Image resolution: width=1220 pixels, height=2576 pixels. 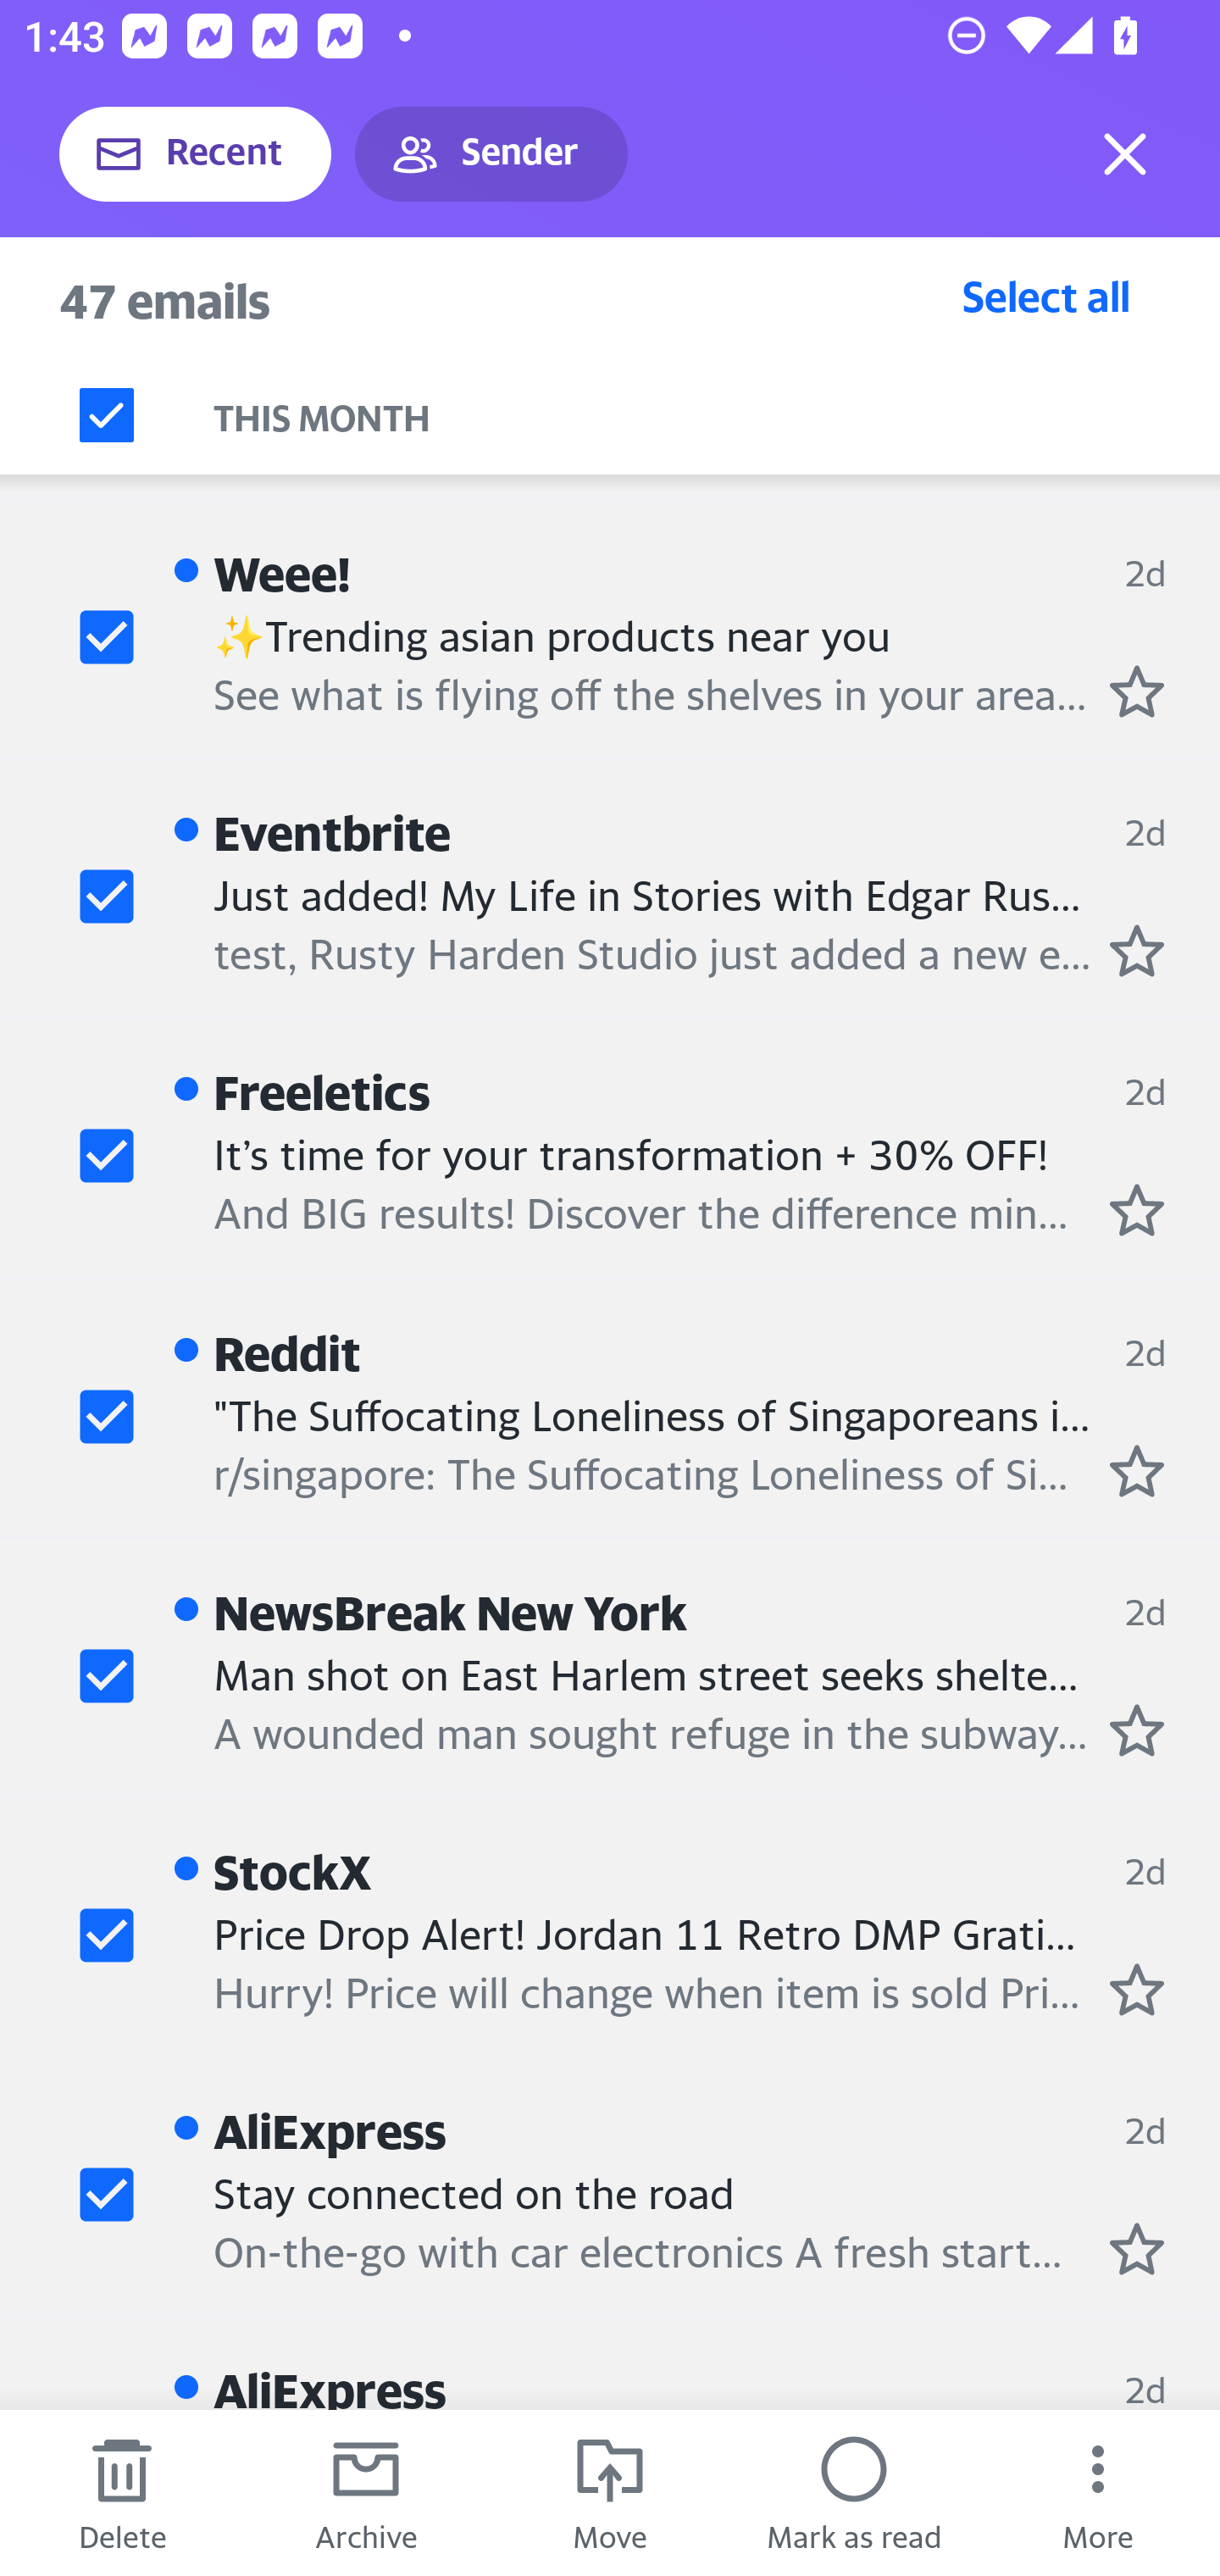 I want to click on Sender, so click(x=491, y=154).